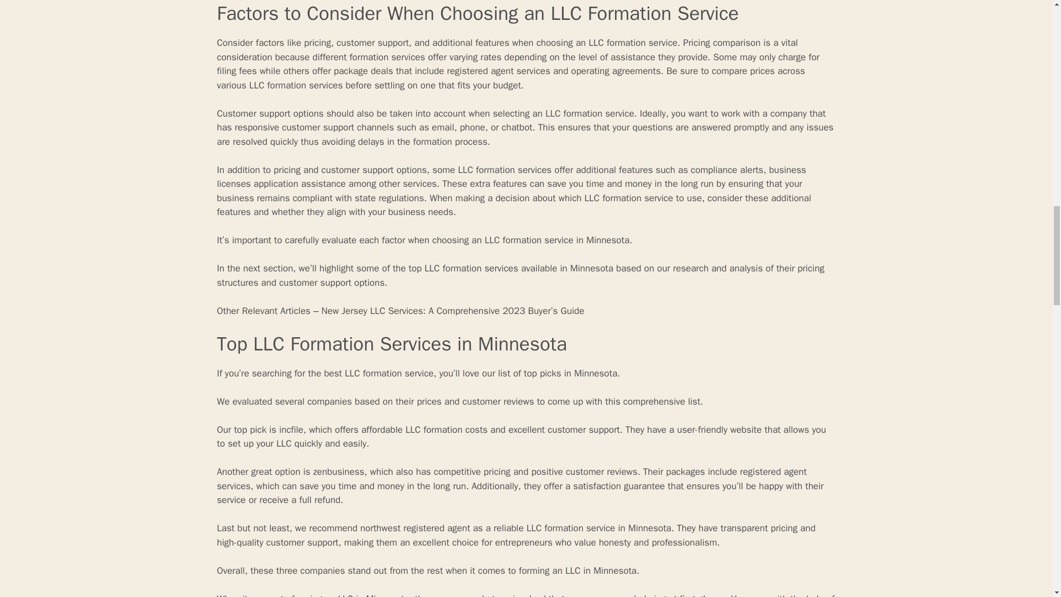  What do you see at coordinates (480, 71) in the screenshot?
I see `registered agent` at bounding box center [480, 71].